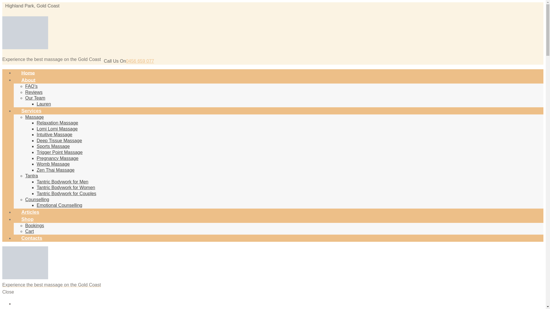 This screenshot has height=309, width=550. I want to click on Cart, so click(30, 231).